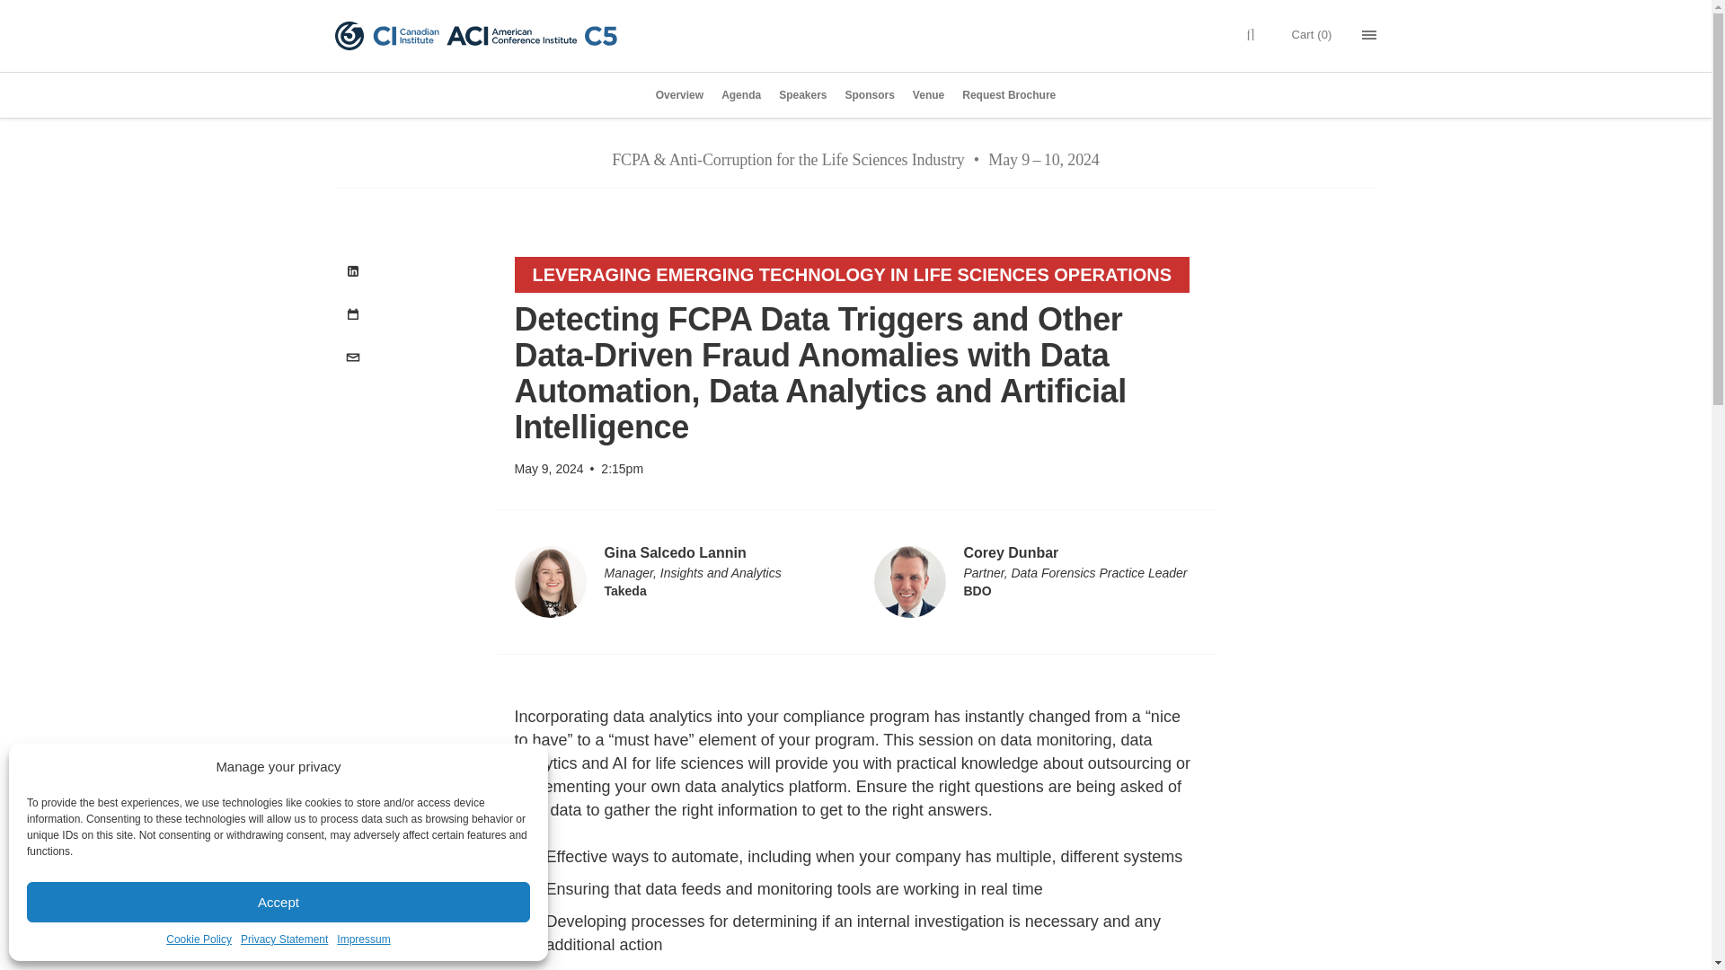  I want to click on Impressum, so click(363, 939).